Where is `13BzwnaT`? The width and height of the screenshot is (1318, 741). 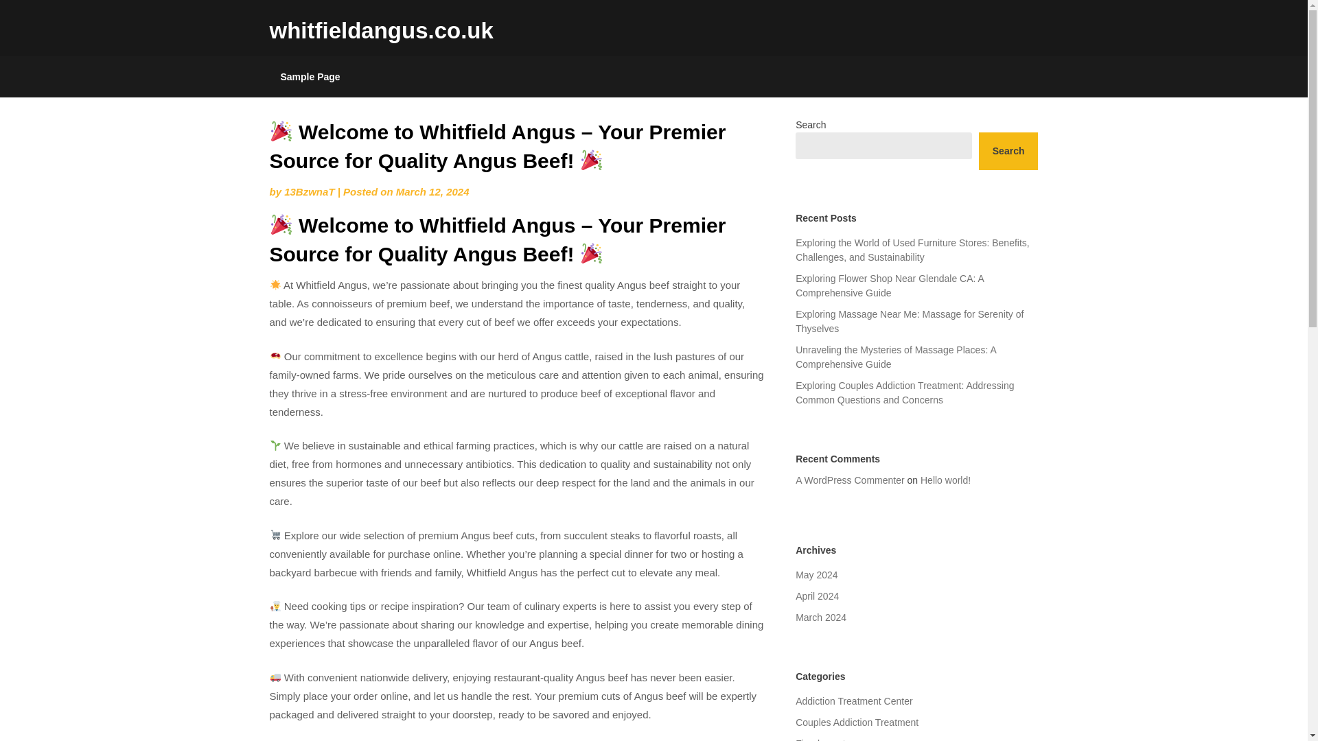
13BzwnaT is located at coordinates (309, 192).